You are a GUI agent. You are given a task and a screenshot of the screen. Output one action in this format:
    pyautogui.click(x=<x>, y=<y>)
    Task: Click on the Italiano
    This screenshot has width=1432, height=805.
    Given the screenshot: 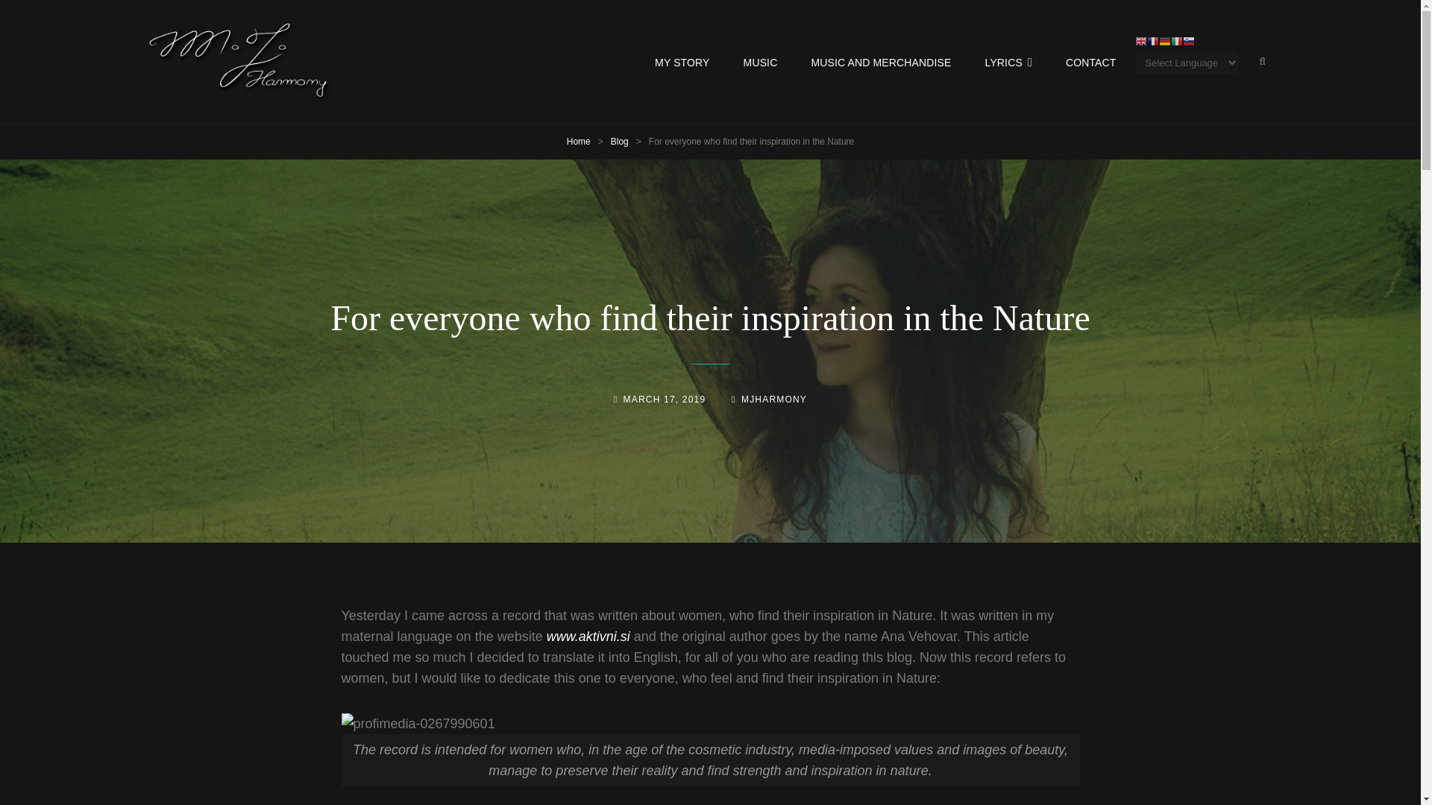 What is the action you would take?
    pyautogui.click(x=1177, y=40)
    